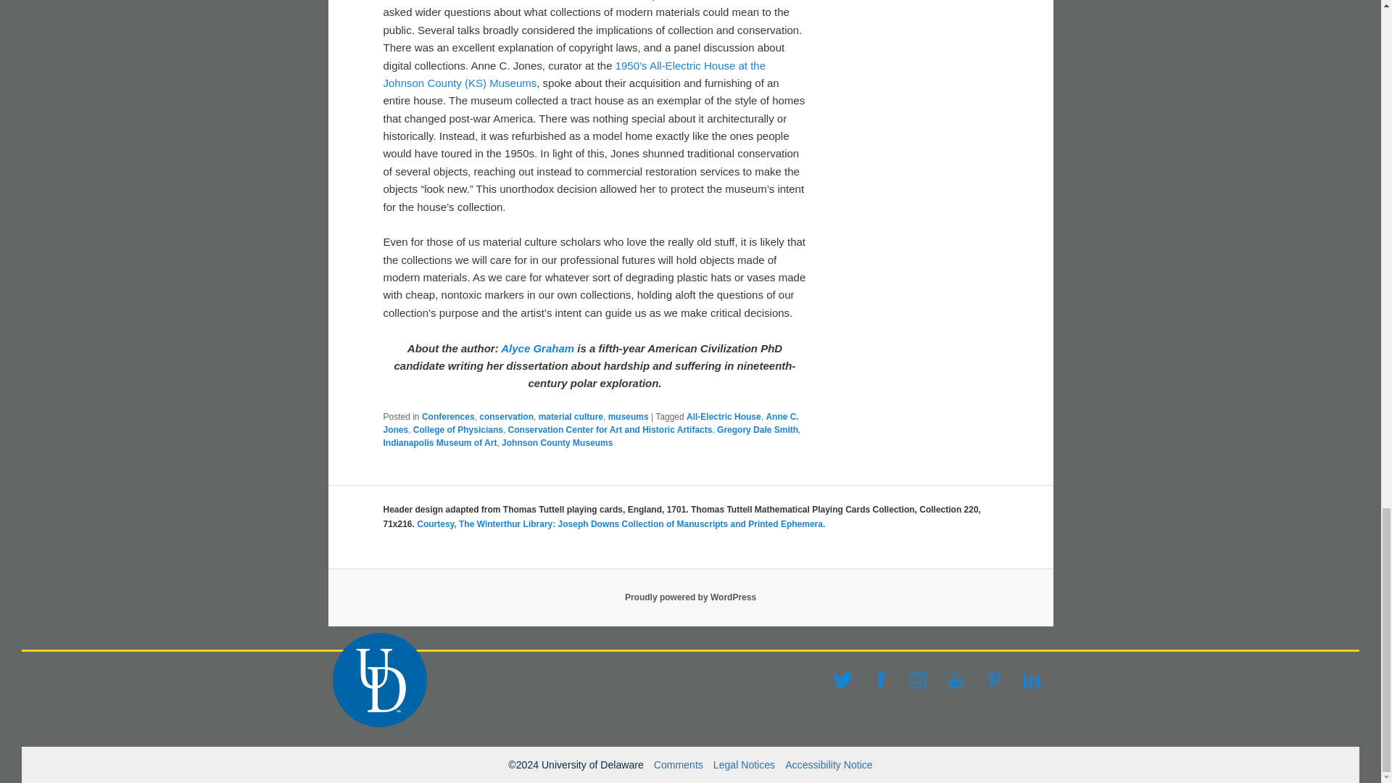 The height and width of the screenshot is (783, 1392). I want to click on All-Electric House, so click(724, 417).